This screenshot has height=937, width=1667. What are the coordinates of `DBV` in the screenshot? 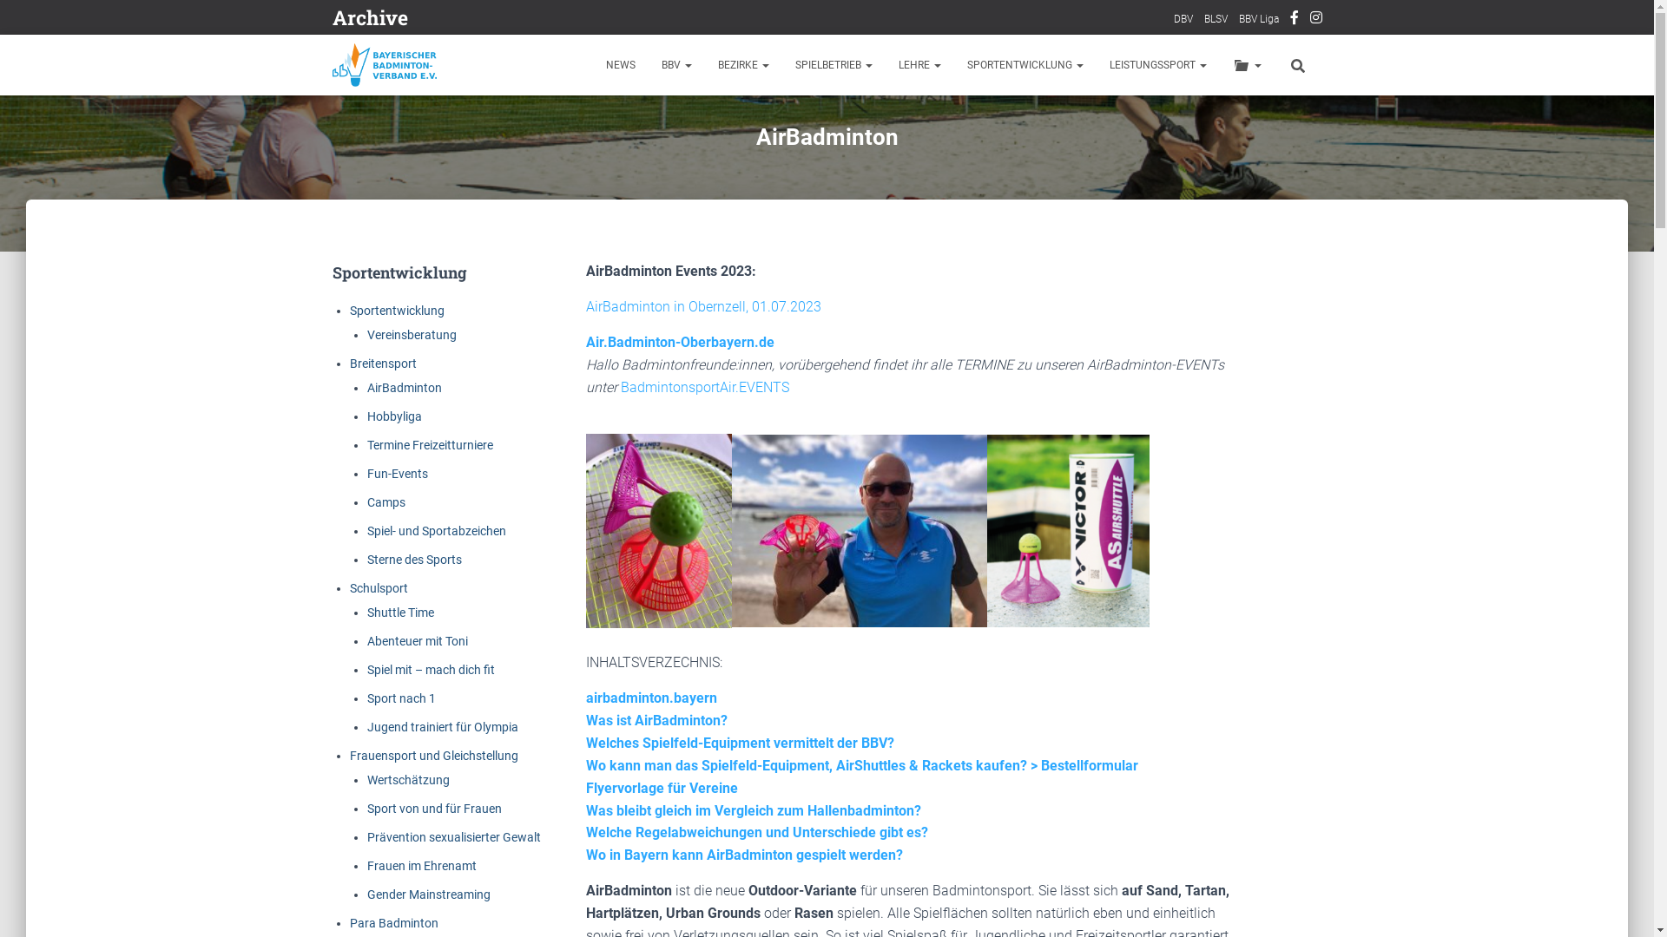 It's located at (1183, 19).